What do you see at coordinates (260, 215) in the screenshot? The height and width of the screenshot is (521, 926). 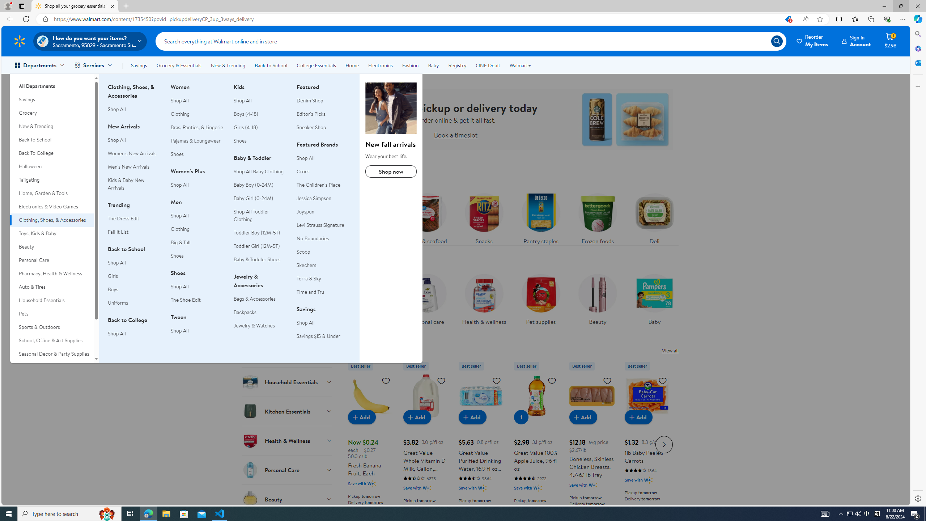 I see `Shop All Toddler Clothing` at bounding box center [260, 215].